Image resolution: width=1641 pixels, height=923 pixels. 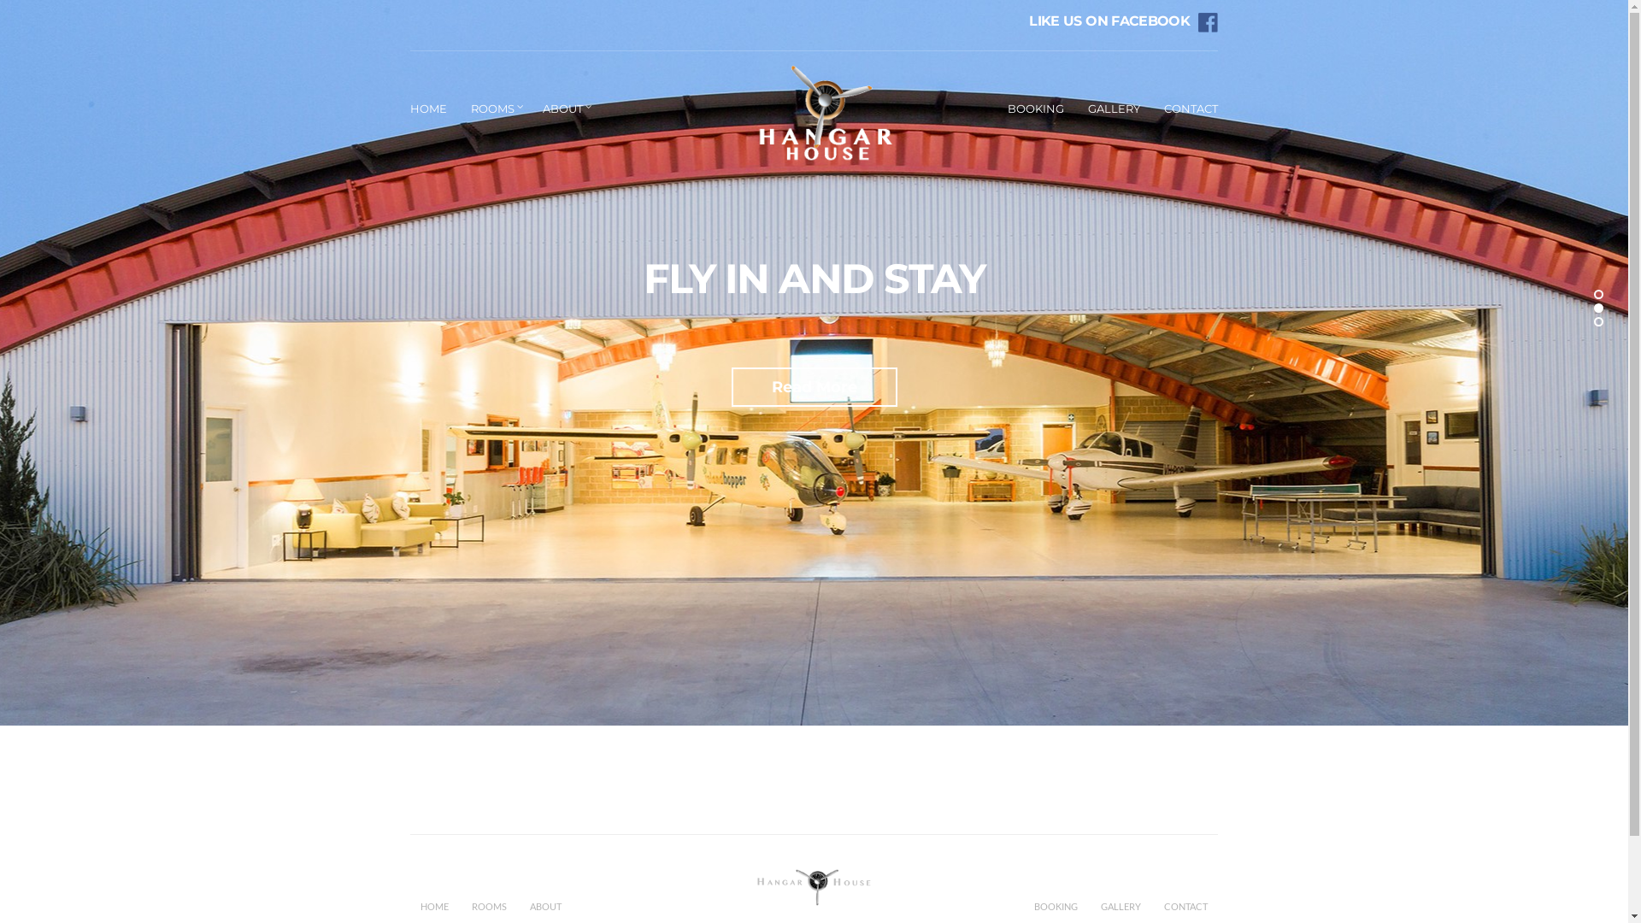 What do you see at coordinates (429, 111) in the screenshot?
I see `HOME` at bounding box center [429, 111].